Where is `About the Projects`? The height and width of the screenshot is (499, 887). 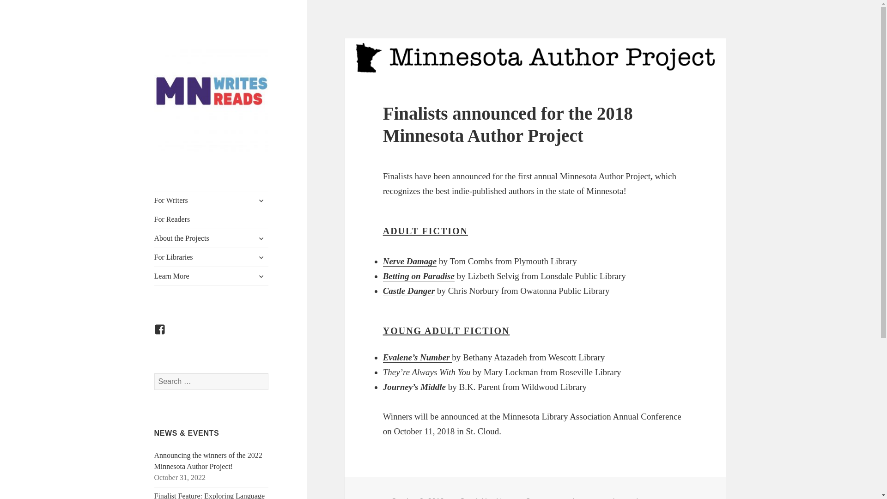
About the Projects is located at coordinates (212, 238).